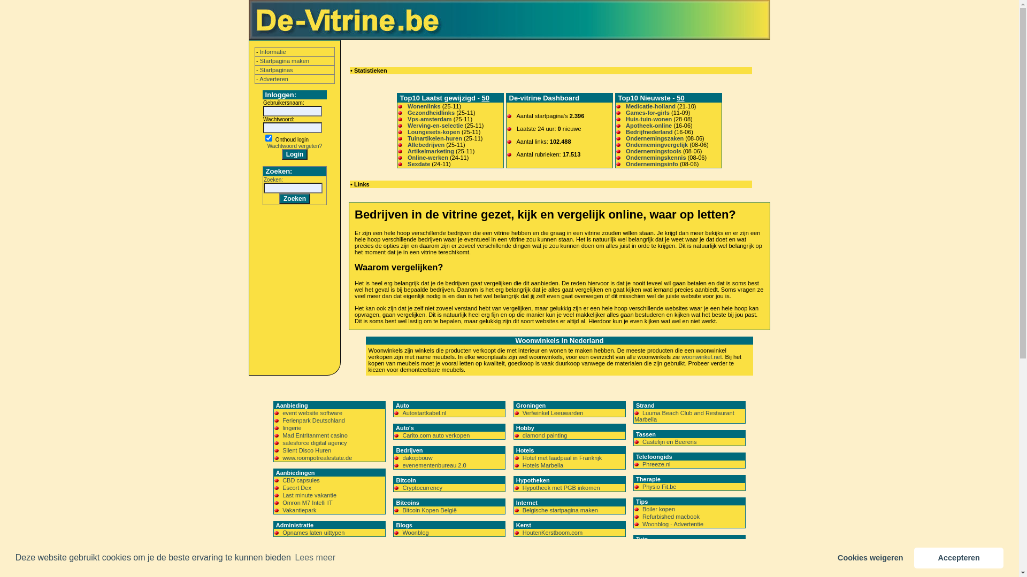 The width and height of the screenshot is (1027, 577). Describe the element at coordinates (562, 488) in the screenshot. I see `Hypotheek met PGB inkomen` at that location.